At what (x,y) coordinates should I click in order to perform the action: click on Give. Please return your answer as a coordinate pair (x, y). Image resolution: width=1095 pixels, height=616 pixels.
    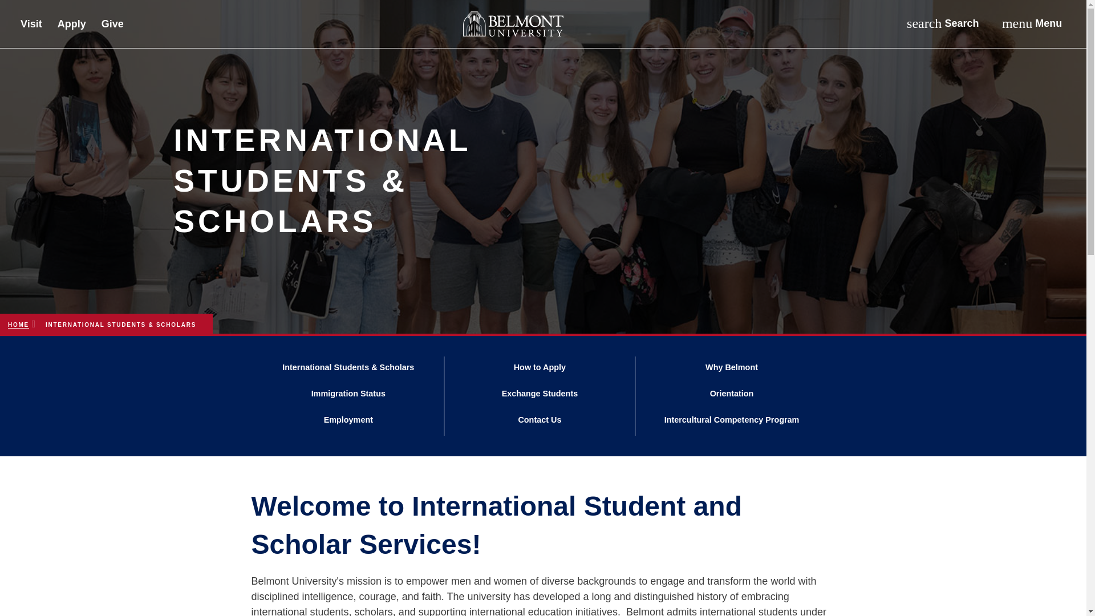
    Looking at the image, I should click on (1031, 23).